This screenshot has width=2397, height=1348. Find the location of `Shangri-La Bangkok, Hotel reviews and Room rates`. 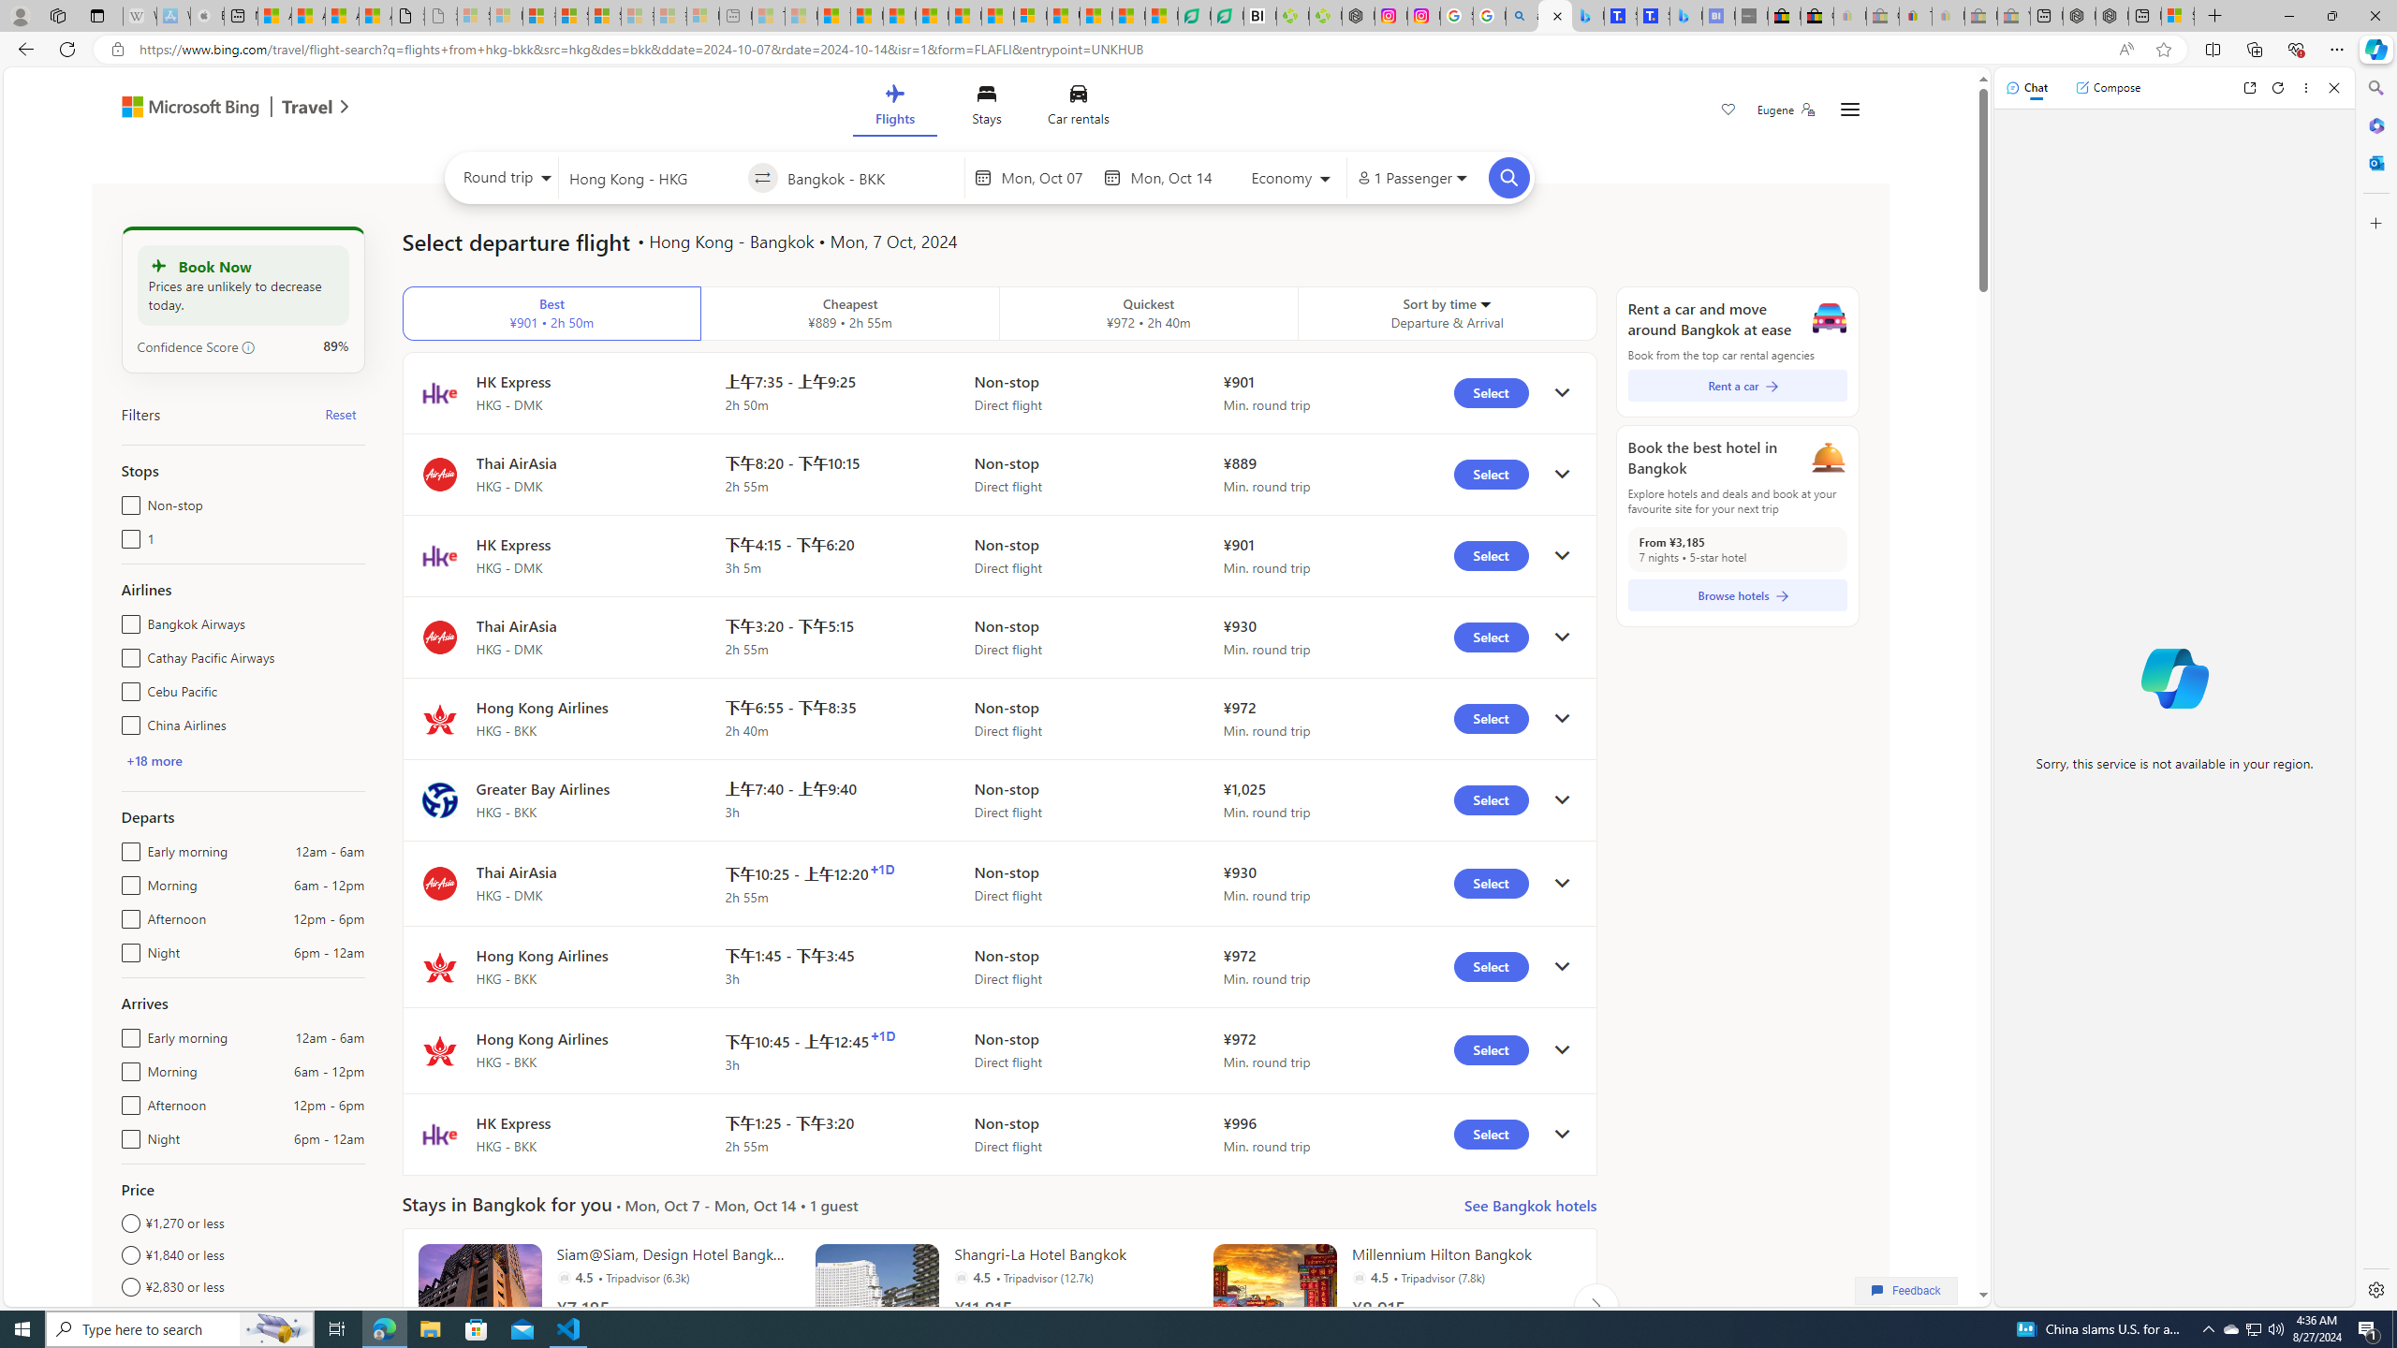

Shangri-La Bangkok, Hotel reviews and Room rates is located at coordinates (1654, 16).